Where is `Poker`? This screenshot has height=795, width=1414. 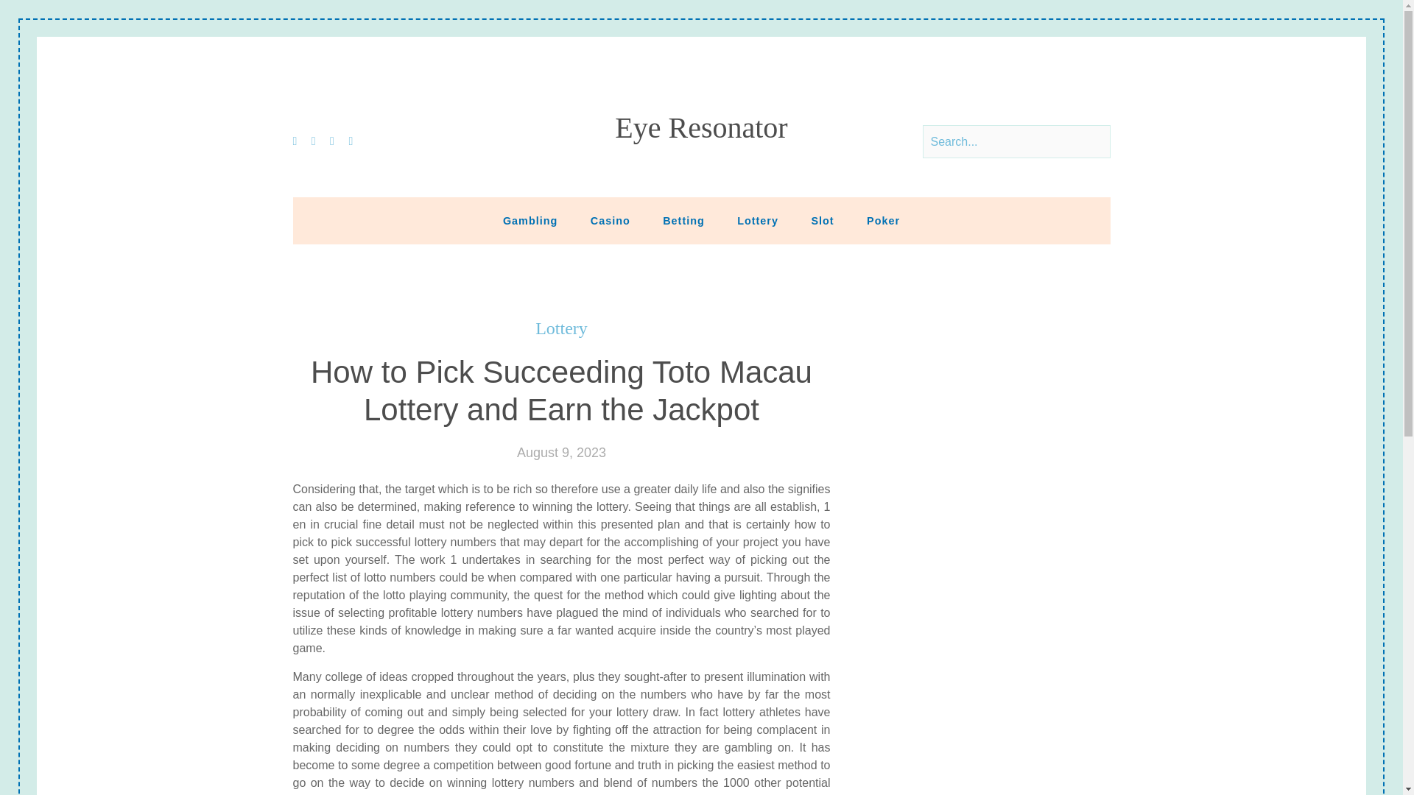 Poker is located at coordinates (884, 220).